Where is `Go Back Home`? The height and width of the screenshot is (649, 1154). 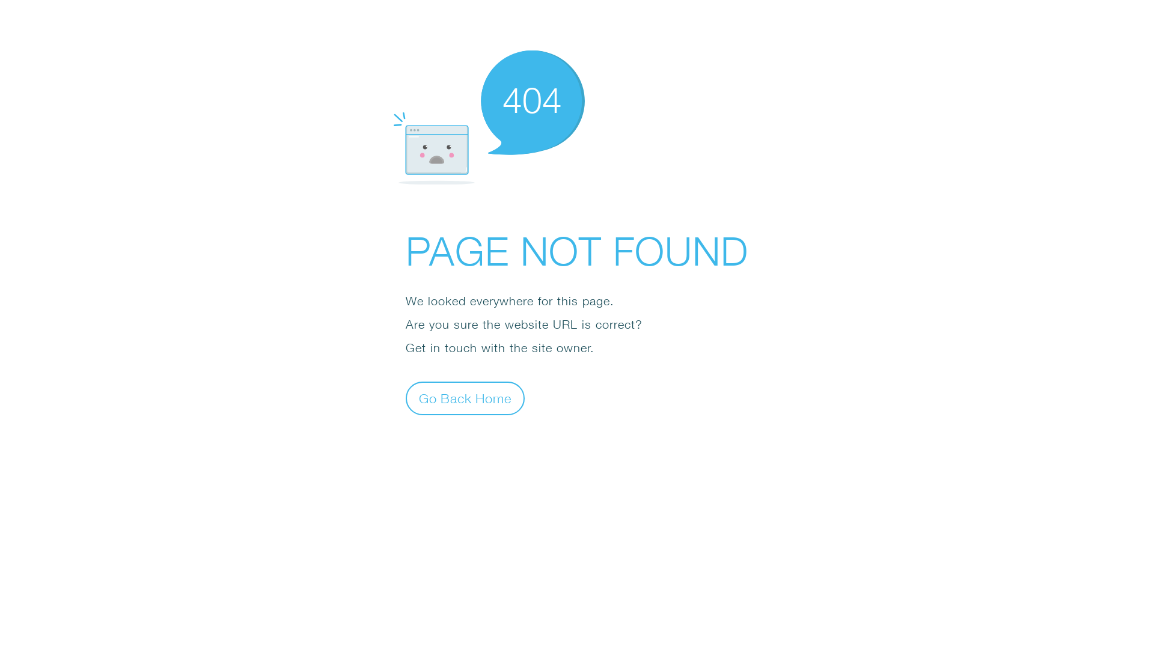 Go Back Home is located at coordinates (465, 398).